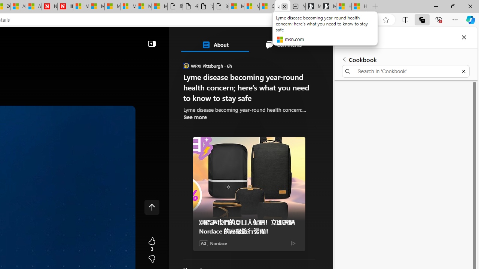 The image size is (479, 269). What do you see at coordinates (284, 6) in the screenshot?
I see `Close tab` at bounding box center [284, 6].